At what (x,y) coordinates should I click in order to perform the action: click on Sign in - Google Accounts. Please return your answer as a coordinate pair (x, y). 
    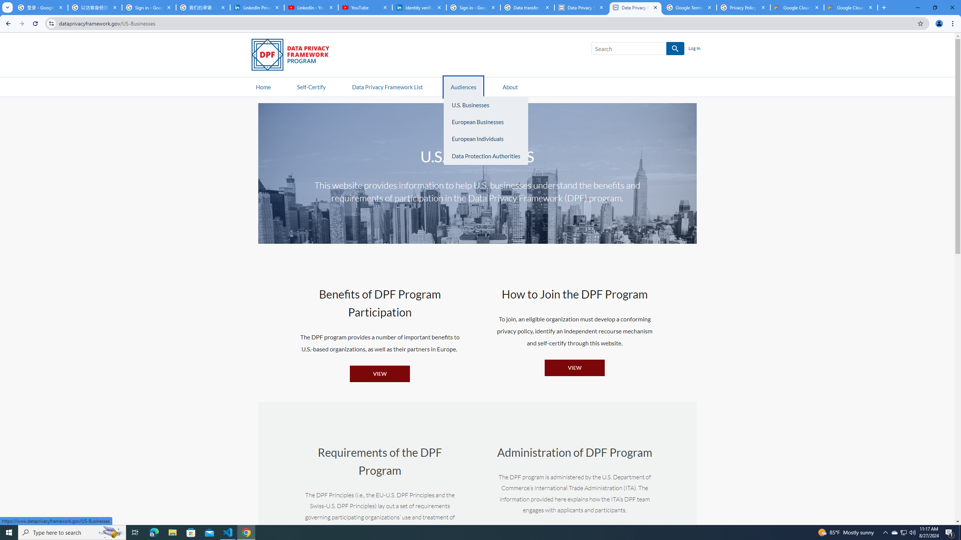
    Looking at the image, I should click on (149, 7).